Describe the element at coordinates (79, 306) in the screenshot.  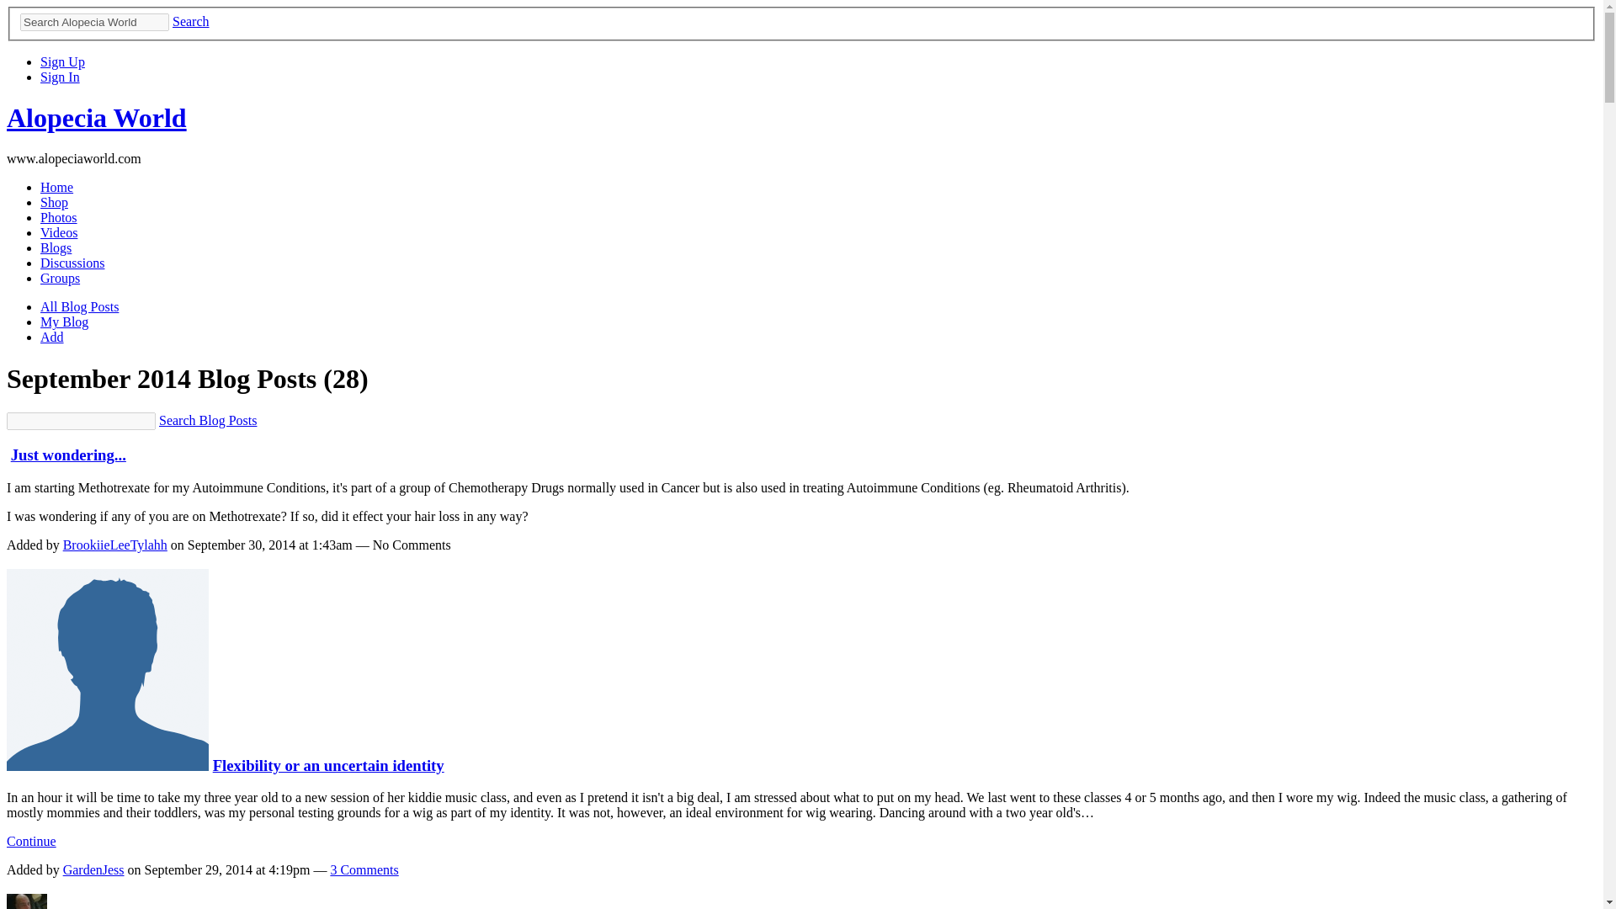
I see `All Blog Posts` at that location.